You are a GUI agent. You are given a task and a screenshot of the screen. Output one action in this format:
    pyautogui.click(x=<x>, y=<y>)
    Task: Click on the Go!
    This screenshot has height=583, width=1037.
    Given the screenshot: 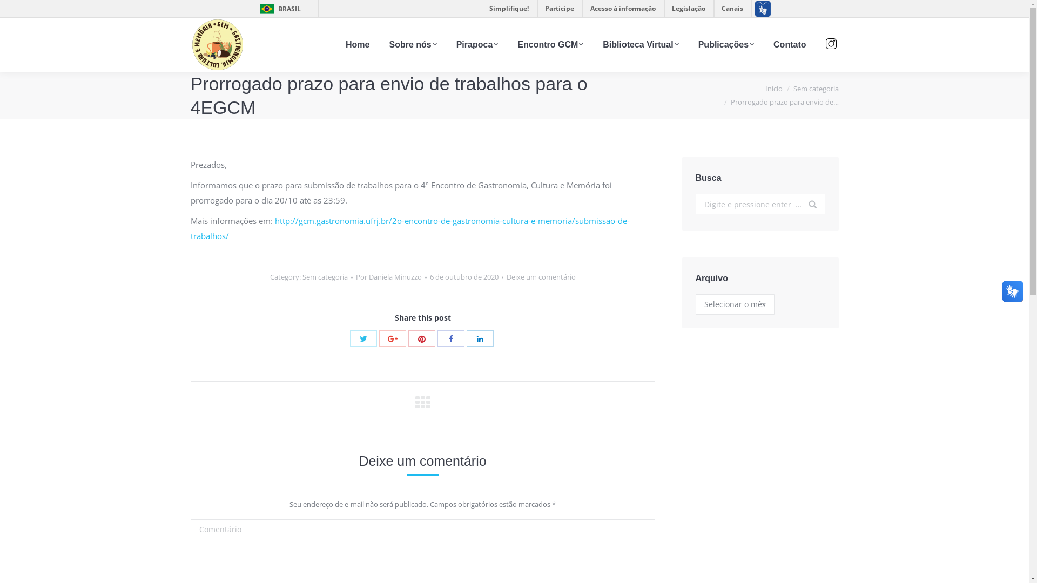 What is the action you would take?
    pyautogui.click(x=807, y=211)
    